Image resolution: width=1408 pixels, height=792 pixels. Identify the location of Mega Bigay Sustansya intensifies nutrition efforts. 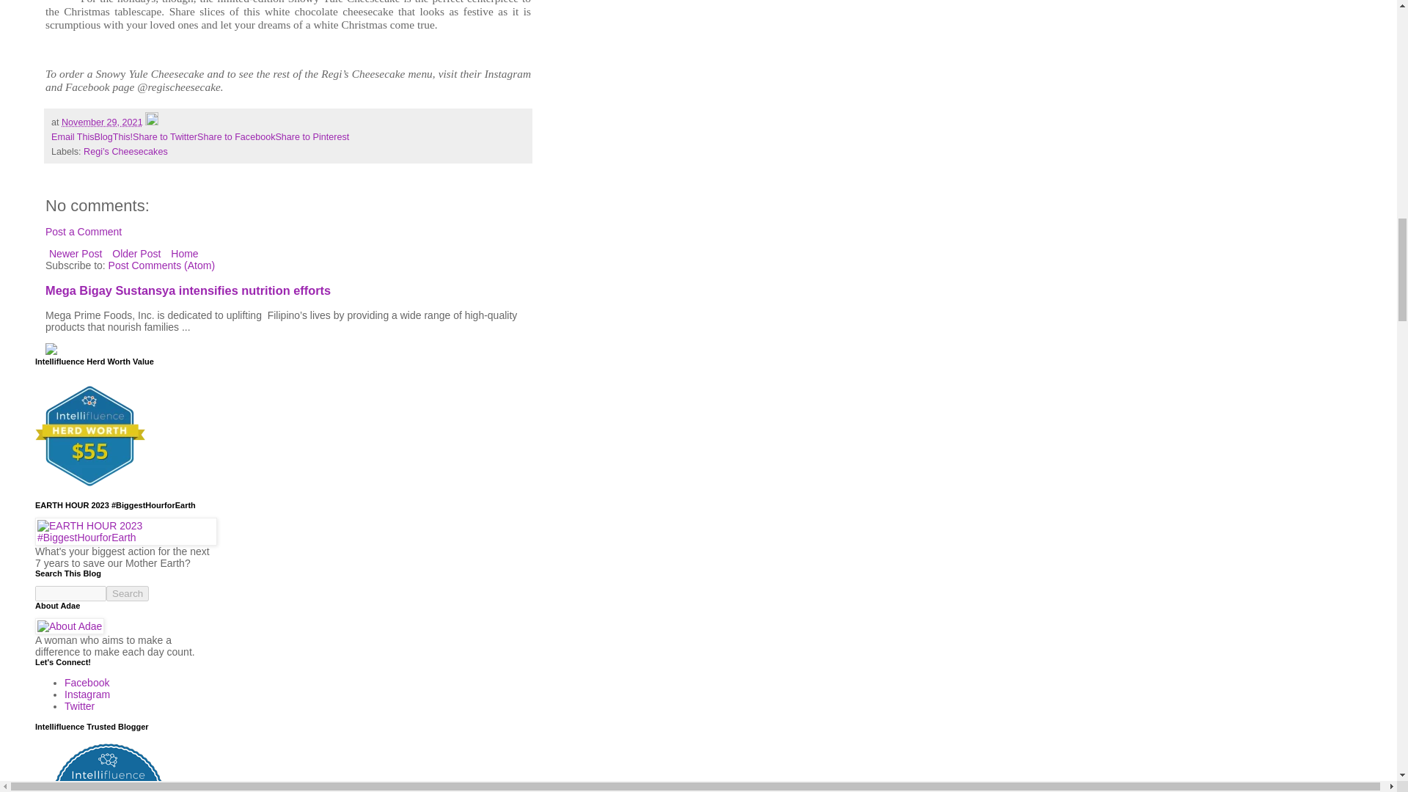
(188, 290).